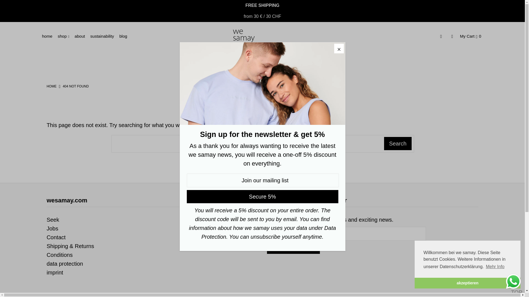 The width and height of the screenshot is (529, 297). Describe the element at coordinates (515, 283) in the screenshot. I see `TOP` at that location.